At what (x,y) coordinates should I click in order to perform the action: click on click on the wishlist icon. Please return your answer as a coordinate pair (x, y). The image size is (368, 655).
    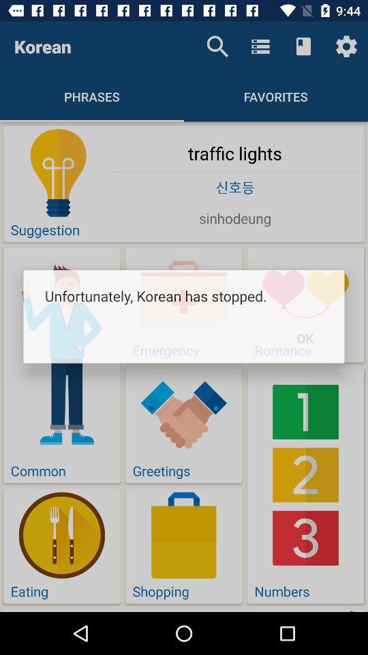
    Looking at the image, I should click on (303, 46).